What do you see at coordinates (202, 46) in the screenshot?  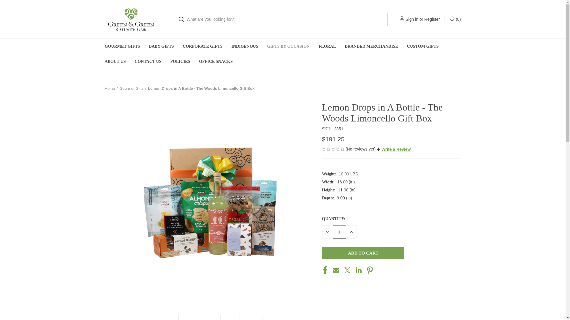 I see `CORPORATE GIFTS` at bounding box center [202, 46].